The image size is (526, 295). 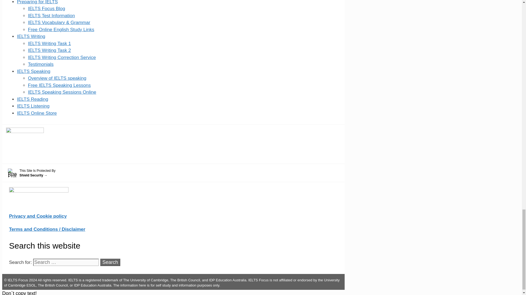 I want to click on Shield Security, so click(x=174, y=173).